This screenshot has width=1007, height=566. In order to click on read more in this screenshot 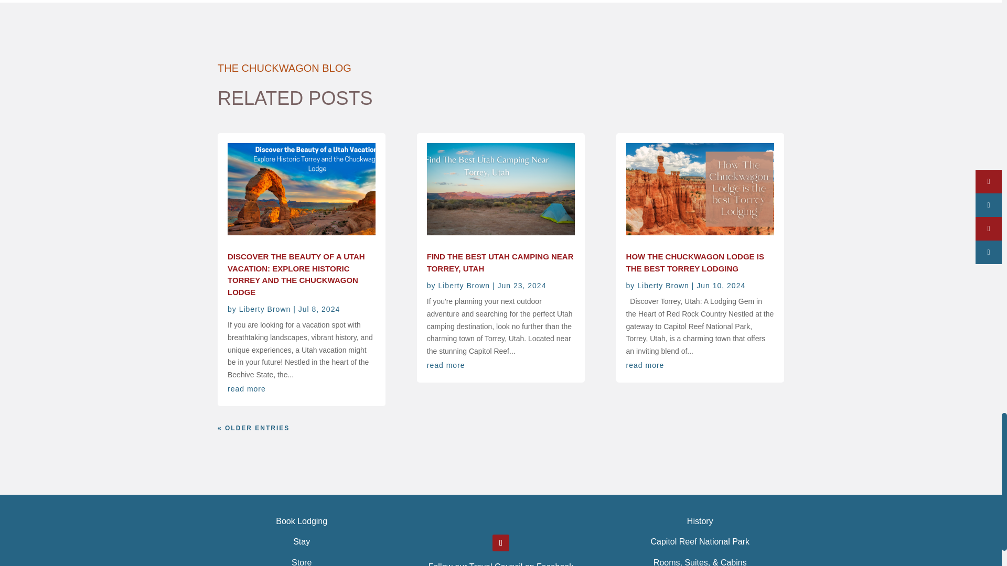, I will do `click(247, 389)`.